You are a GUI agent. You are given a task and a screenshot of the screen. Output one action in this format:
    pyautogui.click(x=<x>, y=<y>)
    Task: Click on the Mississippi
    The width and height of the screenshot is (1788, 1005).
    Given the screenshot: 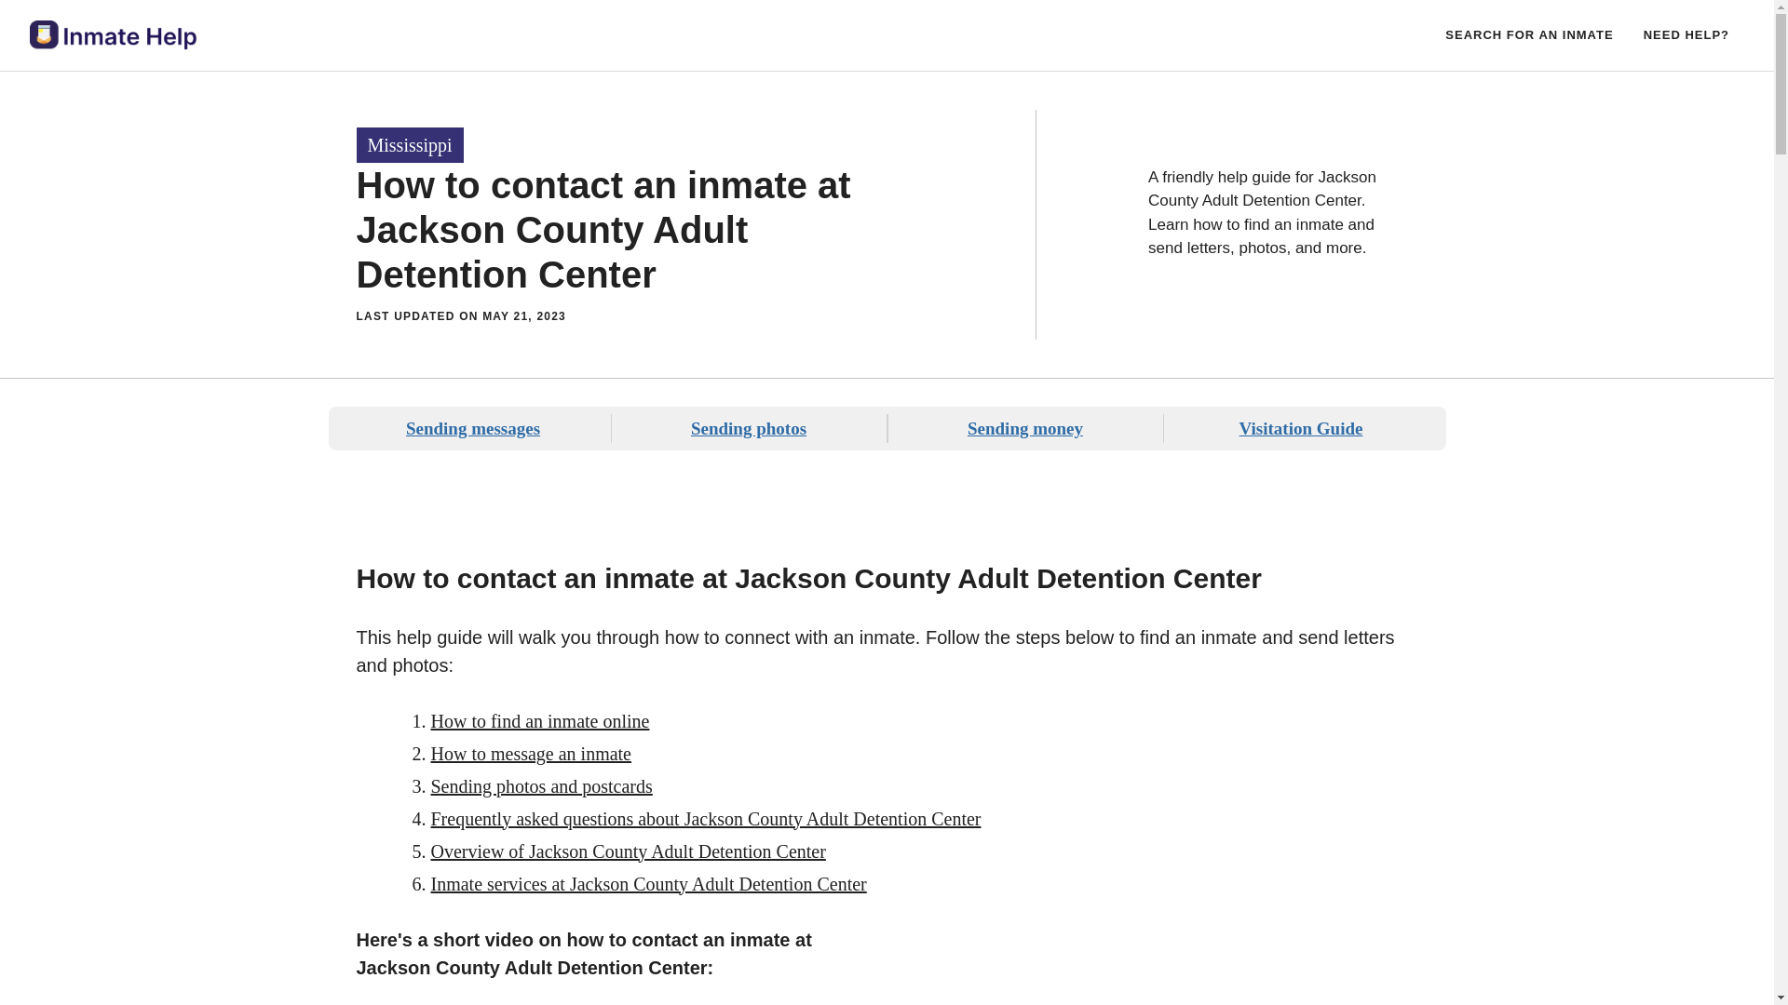 What is the action you would take?
    pyautogui.click(x=410, y=145)
    